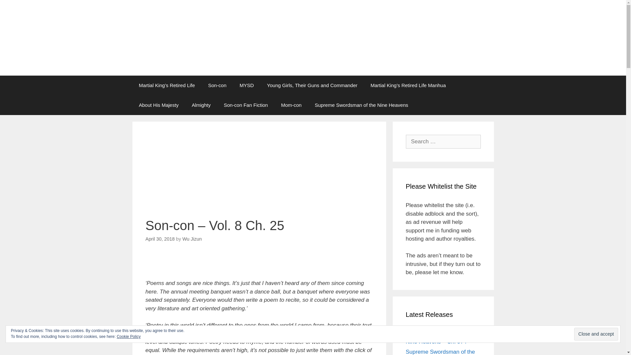 This screenshot has width=631, height=355. Describe the element at coordinates (312, 85) in the screenshot. I see `Young Girls, Their Guns and Commander` at that location.